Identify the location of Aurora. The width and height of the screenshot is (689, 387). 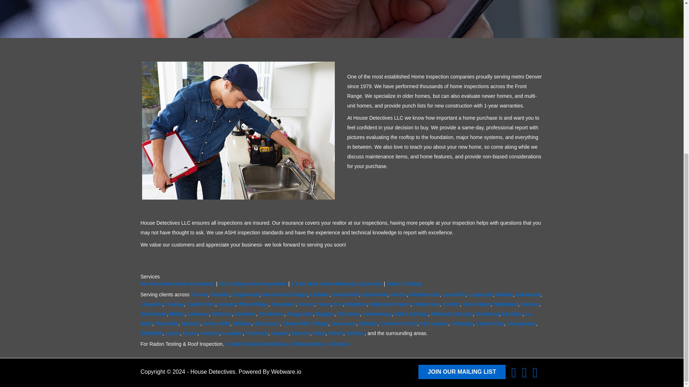
(399, 295).